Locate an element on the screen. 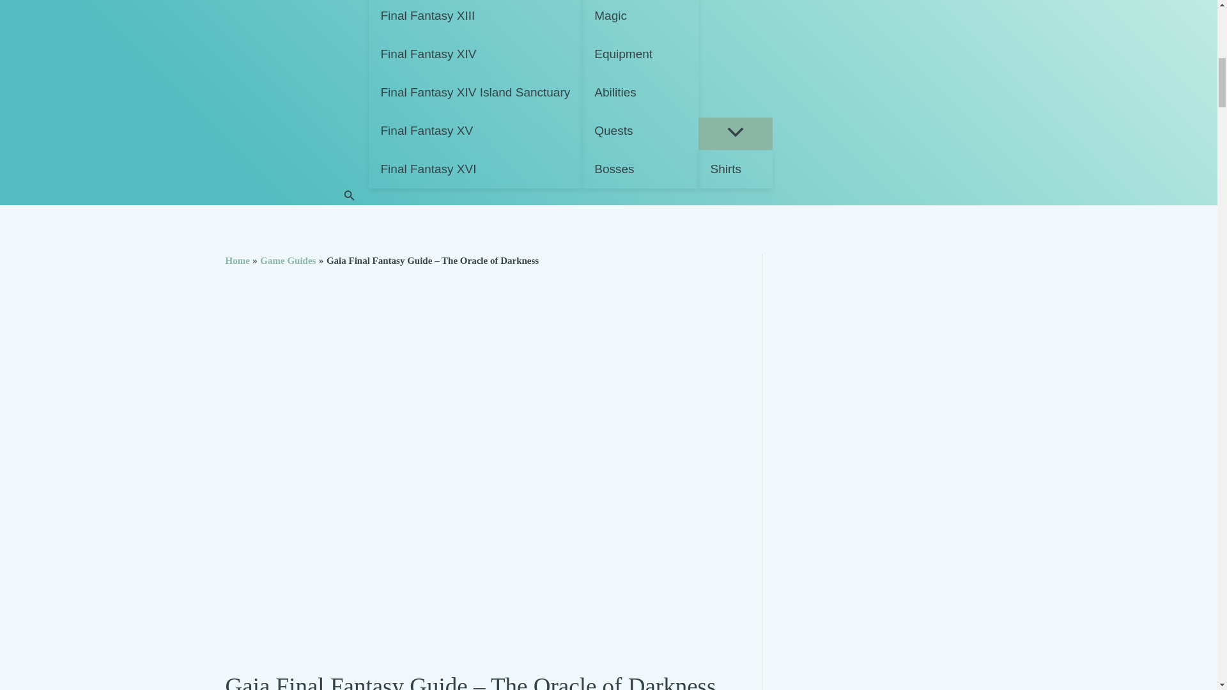 The width and height of the screenshot is (1227, 690). Magic is located at coordinates (640, 18).